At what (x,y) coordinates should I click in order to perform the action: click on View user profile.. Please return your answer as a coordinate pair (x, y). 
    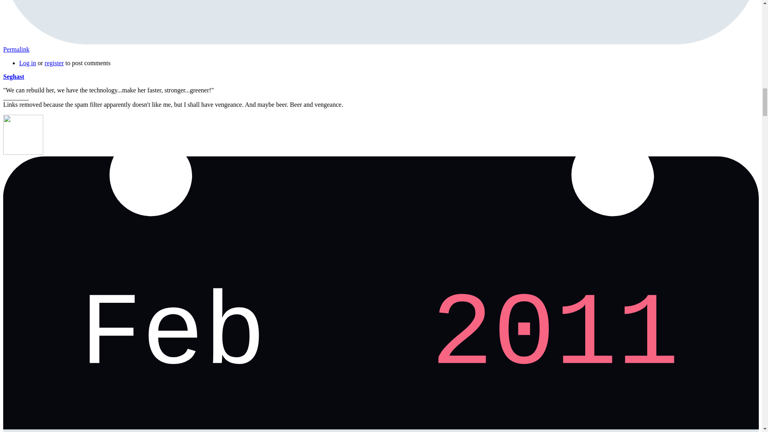
    Looking at the image, I should click on (13, 76).